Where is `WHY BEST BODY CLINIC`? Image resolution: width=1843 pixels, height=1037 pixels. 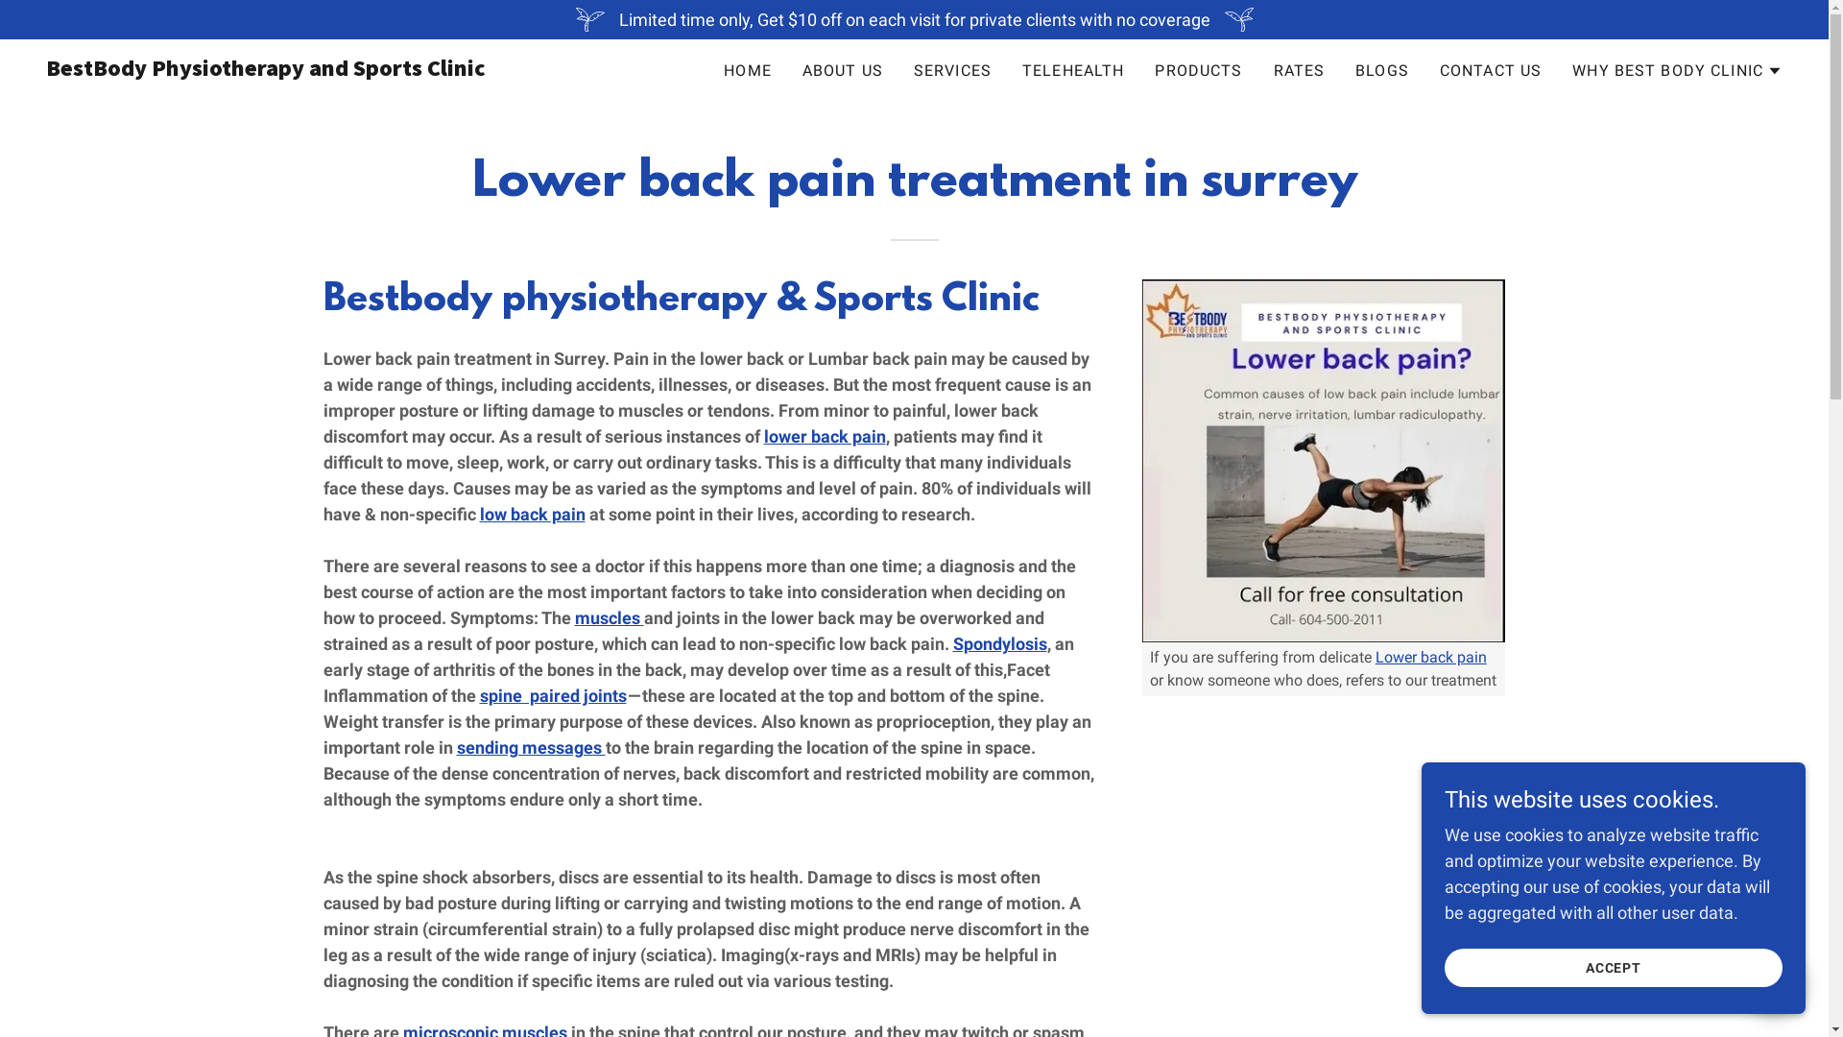 WHY BEST BODY CLINIC is located at coordinates (1678, 71).